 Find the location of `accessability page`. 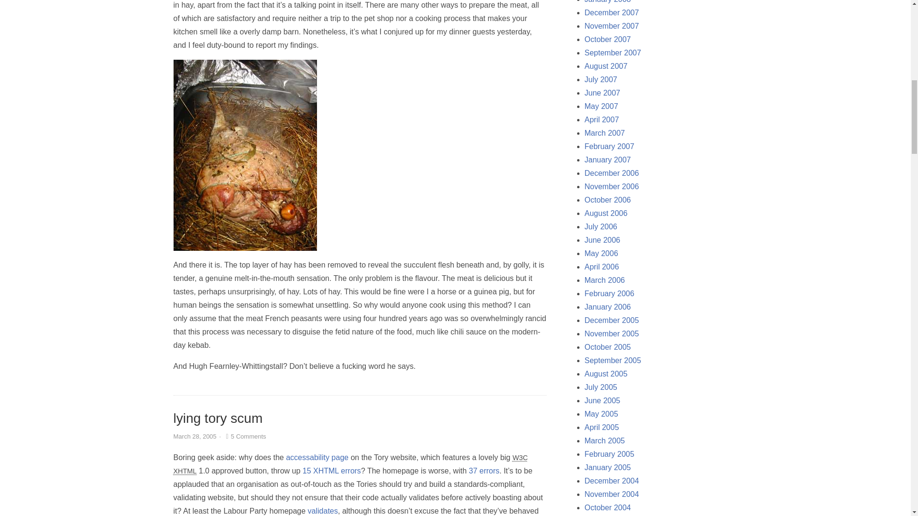

accessability page is located at coordinates (317, 457).